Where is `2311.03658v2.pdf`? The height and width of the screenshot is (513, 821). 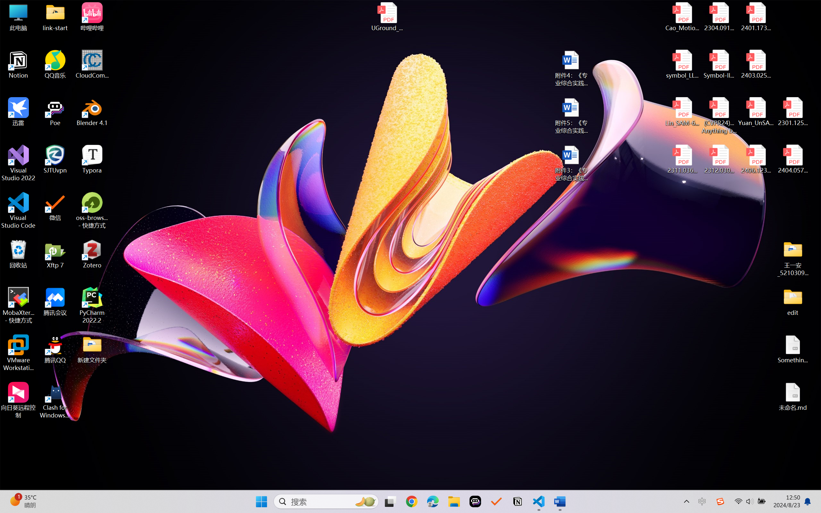 2311.03658v2.pdf is located at coordinates (682, 159).